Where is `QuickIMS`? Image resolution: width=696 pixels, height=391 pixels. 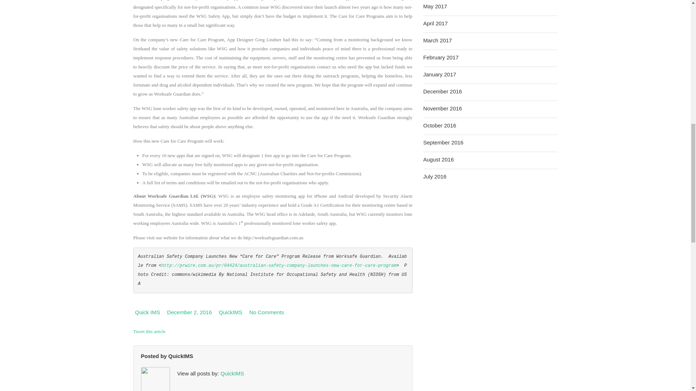
QuickIMS is located at coordinates (232, 373).